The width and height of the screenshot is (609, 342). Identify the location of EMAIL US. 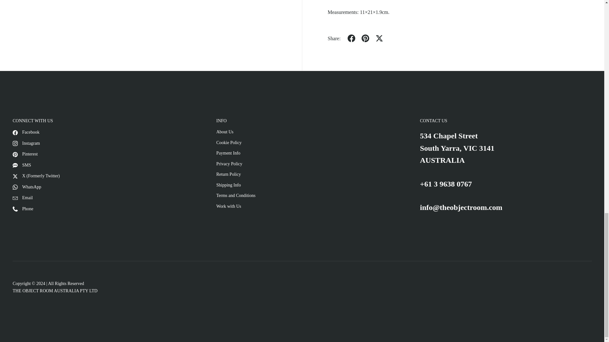
(461, 207).